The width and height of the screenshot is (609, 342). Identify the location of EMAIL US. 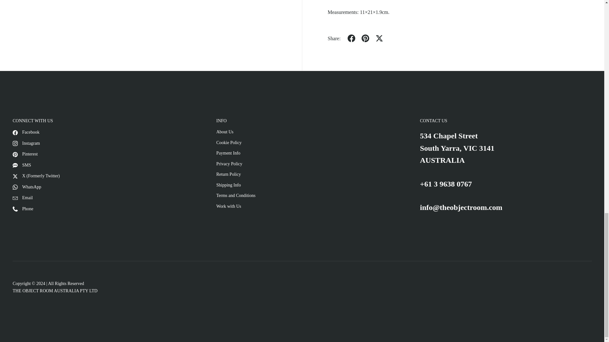
(461, 207).